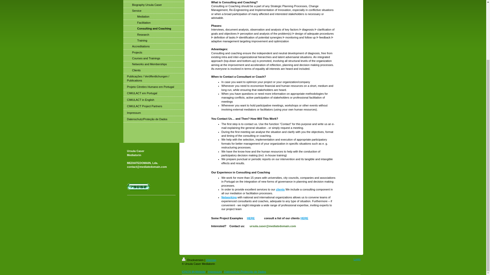 The height and width of the screenshot is (275, 490). Describe the element at coordinates (193, 260) in the screenshot. I see `Druckversion` at that location.